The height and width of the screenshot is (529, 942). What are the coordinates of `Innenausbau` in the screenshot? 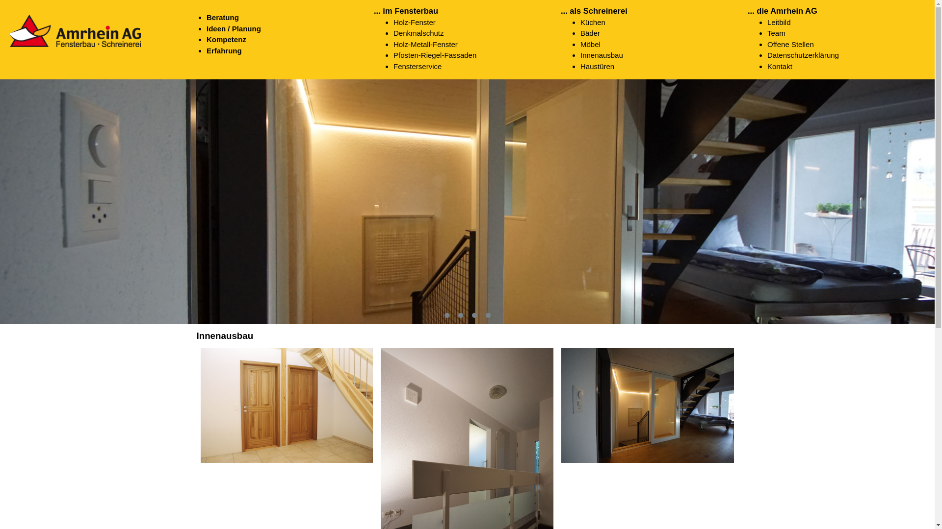 It's located at (664, 56).